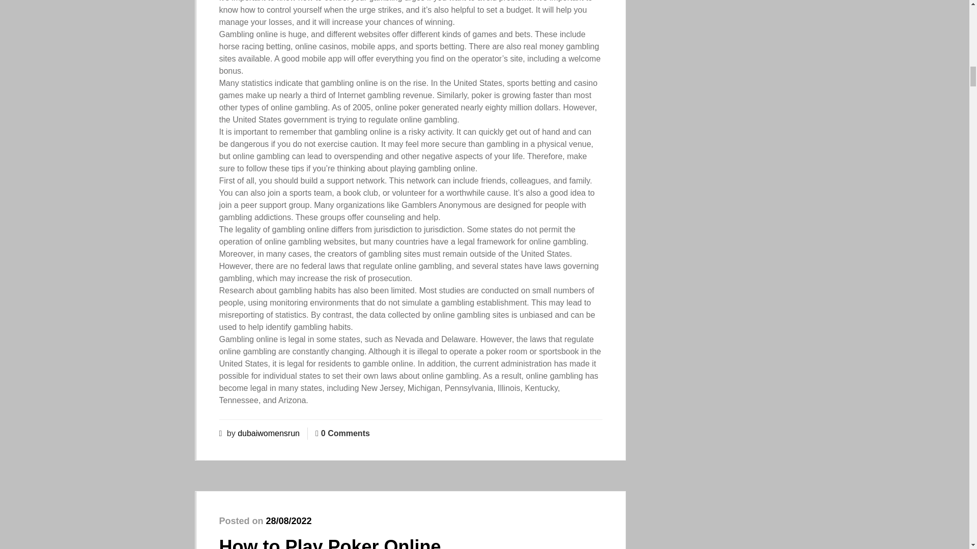  Describe the element at coordinates (330, 543) in the screenshot. I see `How to Play Poker Online` at that location.